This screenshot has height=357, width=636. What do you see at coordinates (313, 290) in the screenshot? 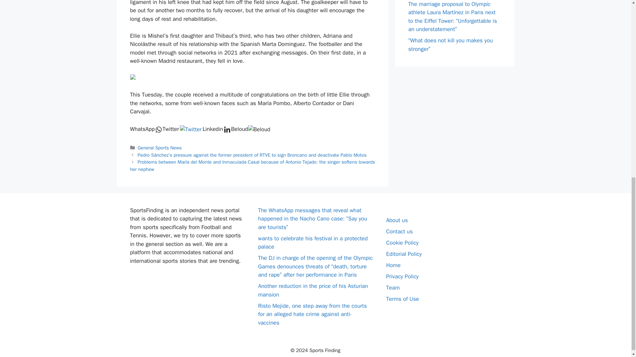
I see `Another reduction in the price of his Asturian mansion` at bounding box center [313, 290].